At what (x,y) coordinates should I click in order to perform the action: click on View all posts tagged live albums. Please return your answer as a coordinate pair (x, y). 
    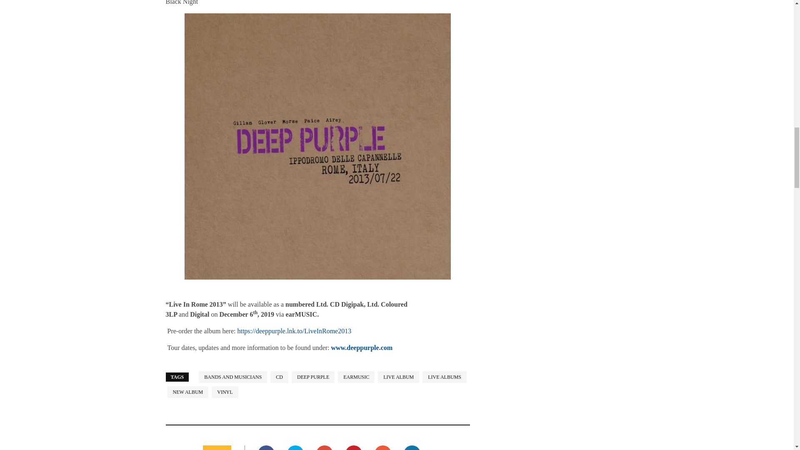
    Looking at the image, I should click on (444, 377).